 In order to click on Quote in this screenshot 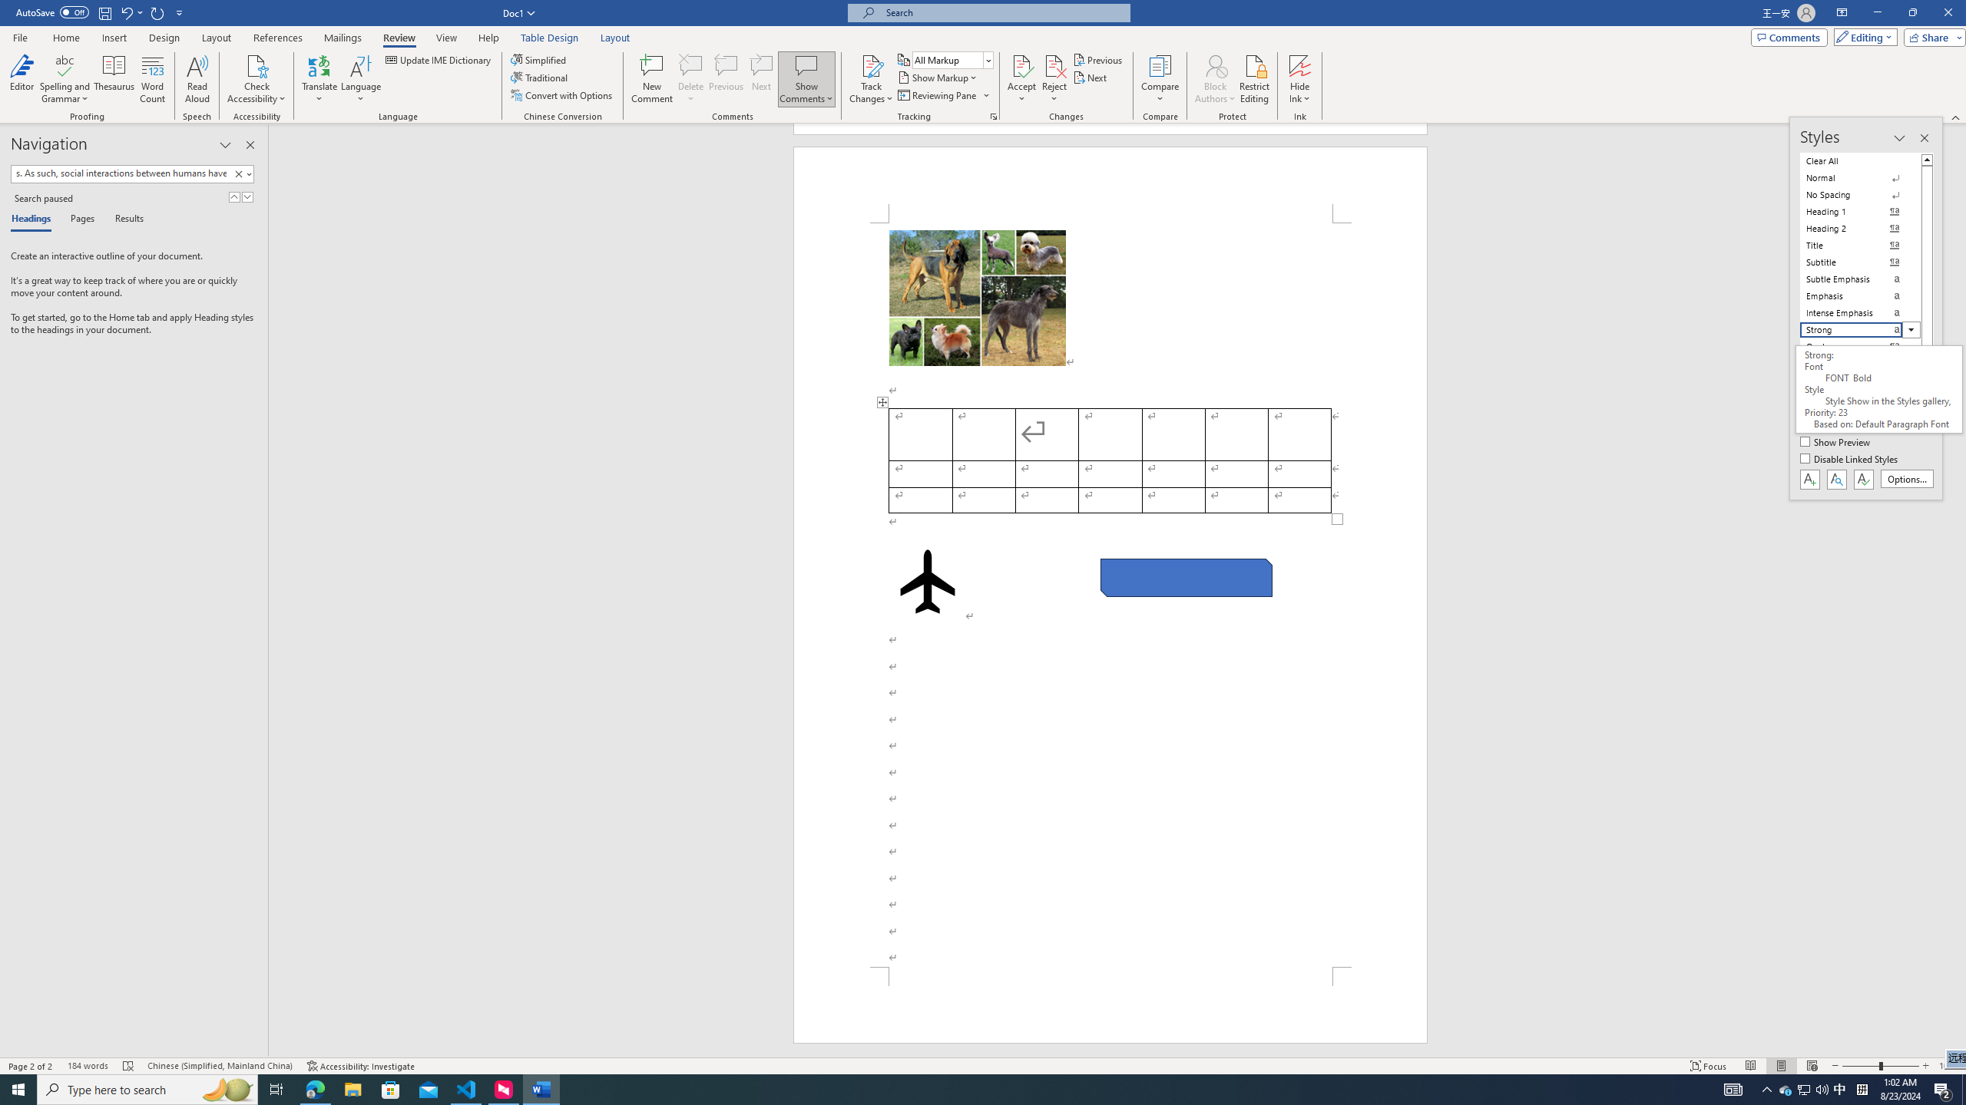, I will do `click(1860, 347)`.